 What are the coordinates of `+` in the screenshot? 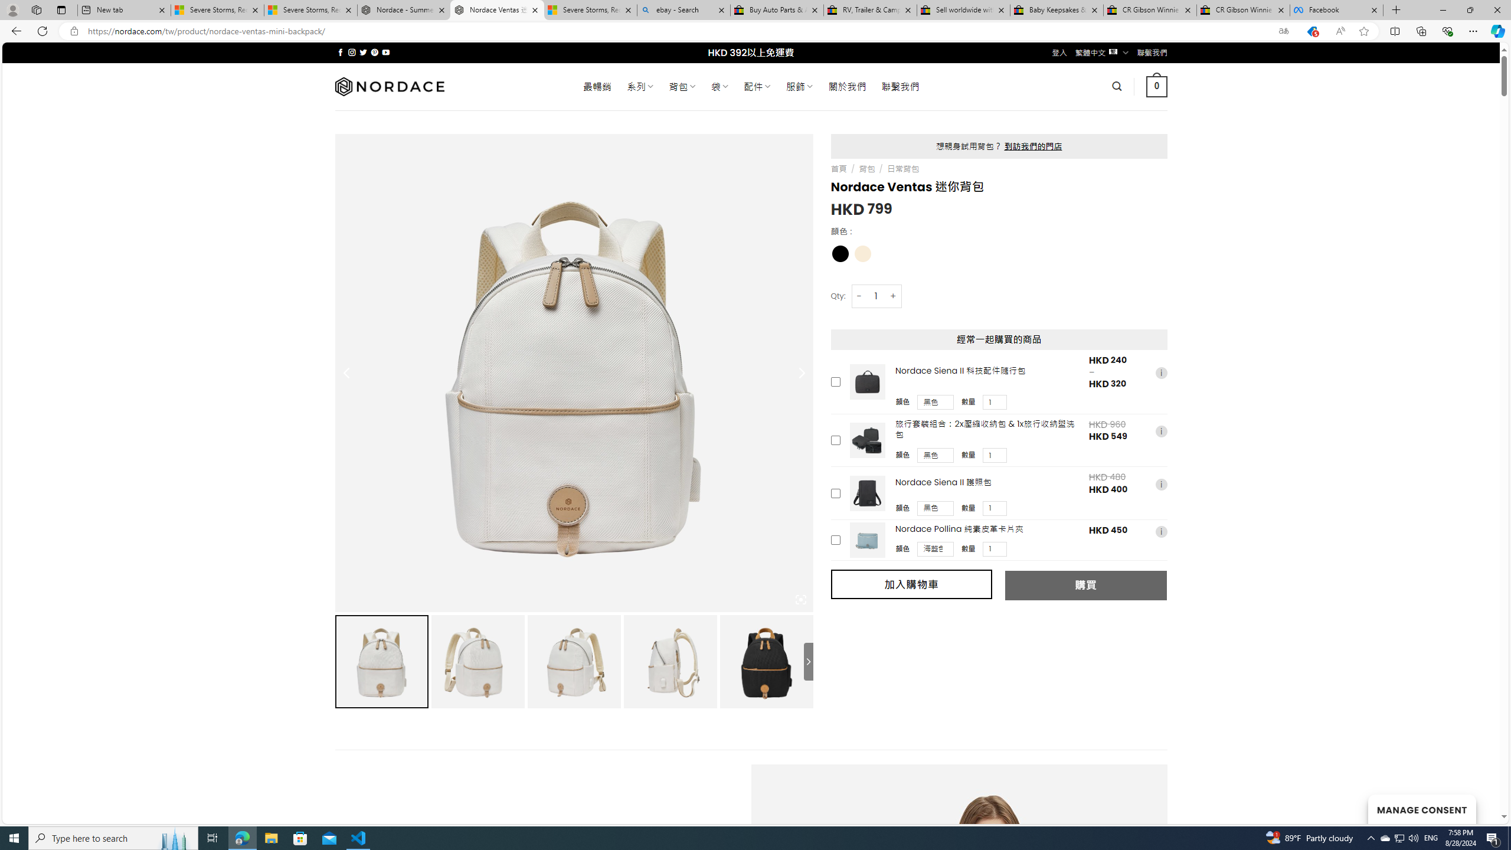 It's located at (894, 295).